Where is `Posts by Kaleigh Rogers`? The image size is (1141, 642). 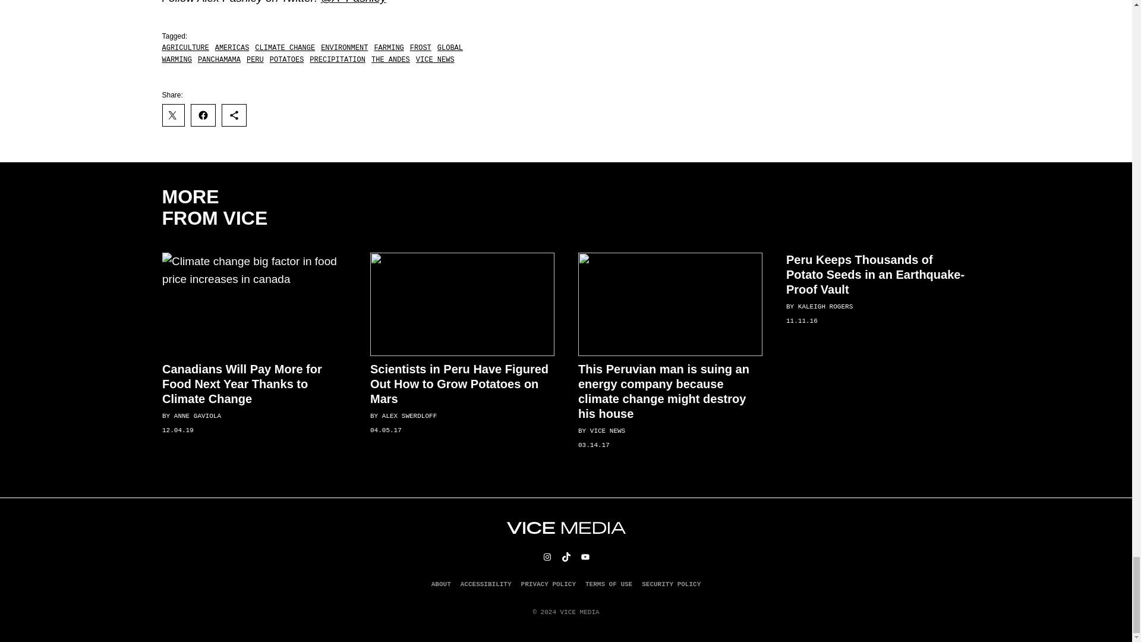
Posts by Kaleigh Rogers is located at coordinates (825, 306).